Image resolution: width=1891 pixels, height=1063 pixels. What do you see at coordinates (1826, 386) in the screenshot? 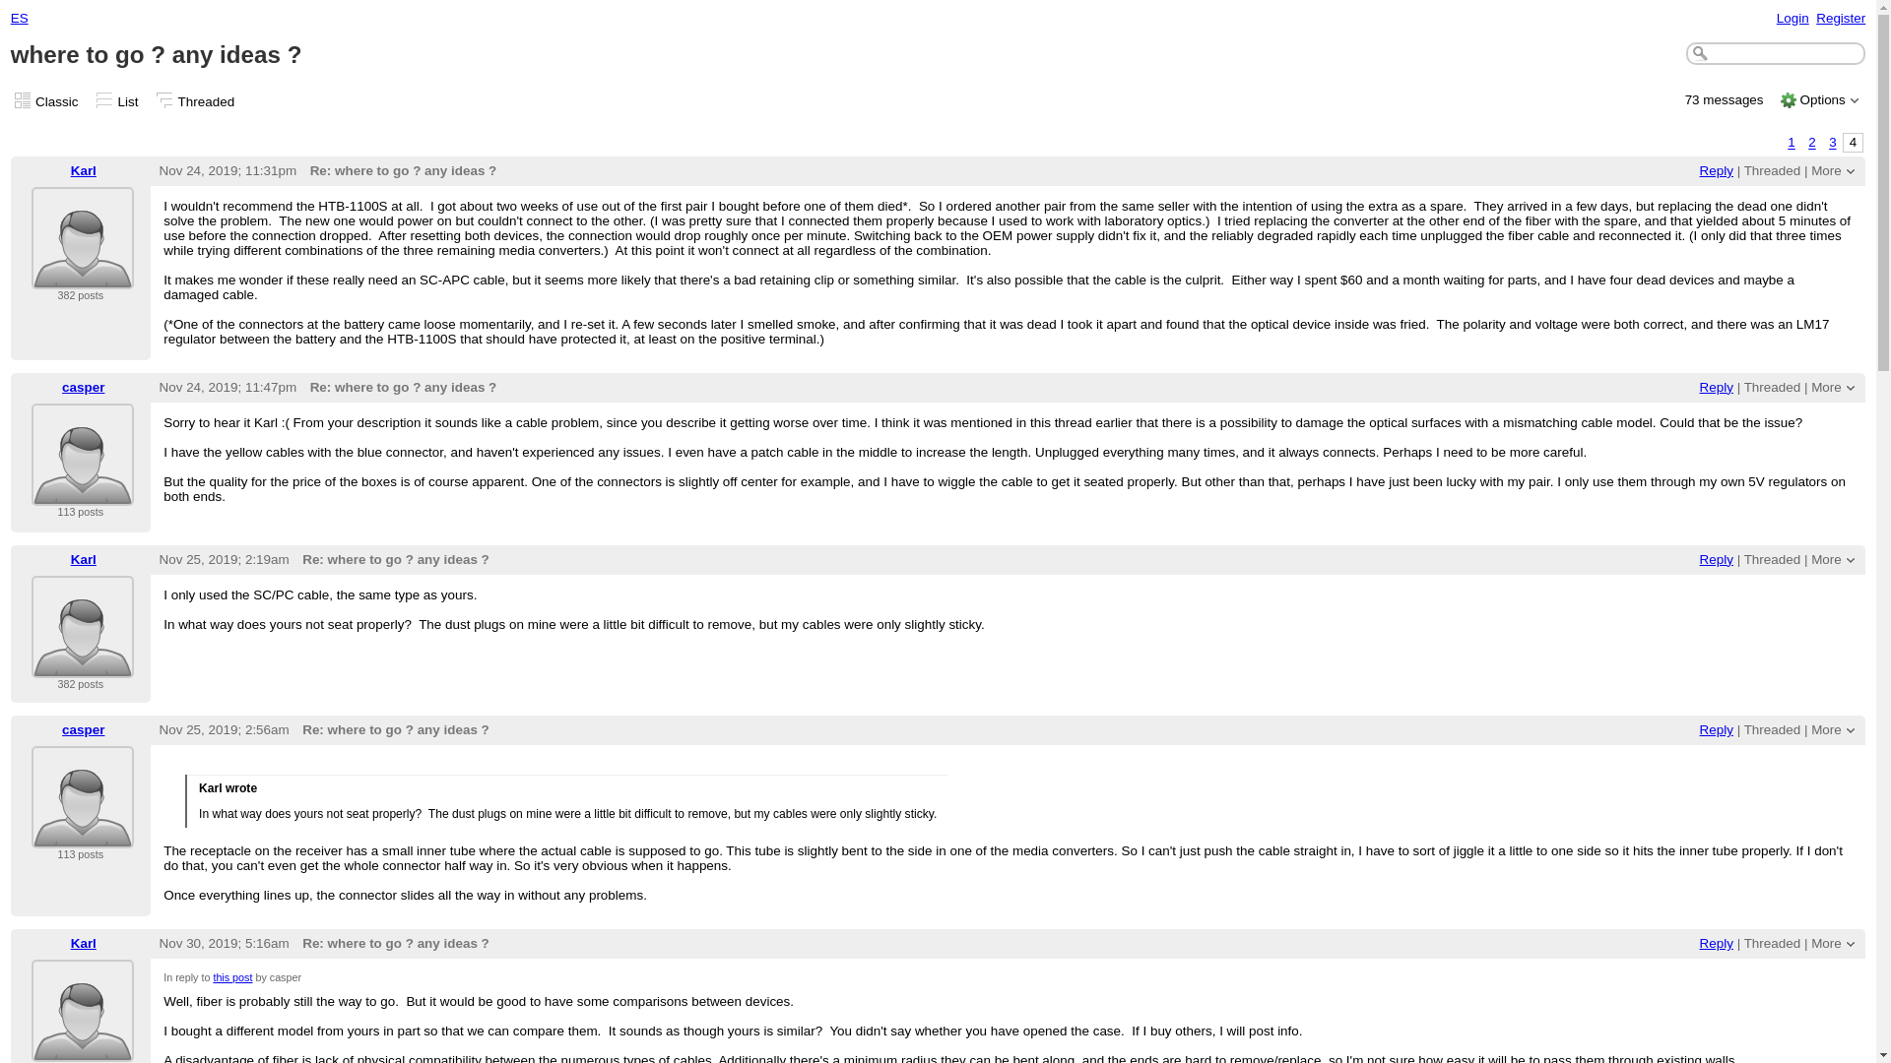
I see `Click for more options` at bounding box center [1826, 386].